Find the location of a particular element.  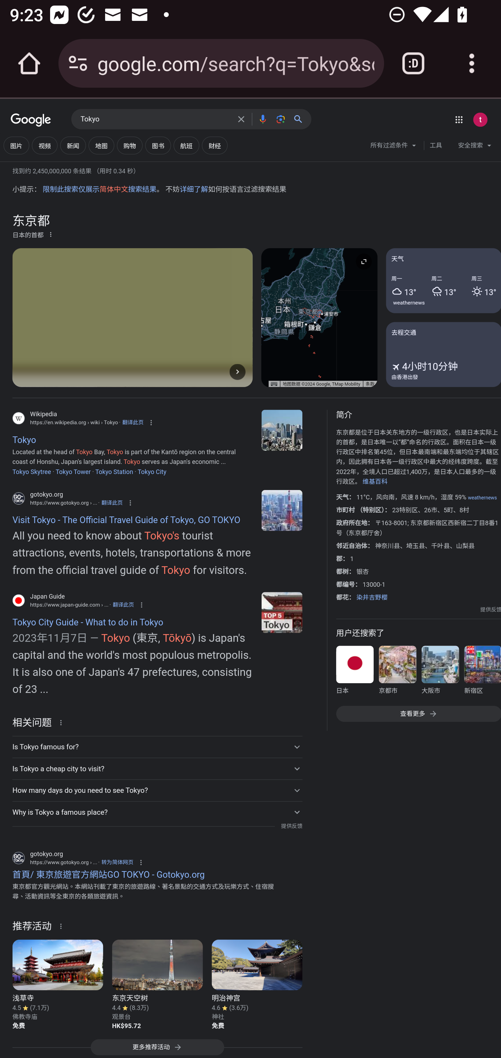

天气 周一 高温 13 度 周二 高温 13 度 周三 高温 13 度 is located at coordinates (443, 280).